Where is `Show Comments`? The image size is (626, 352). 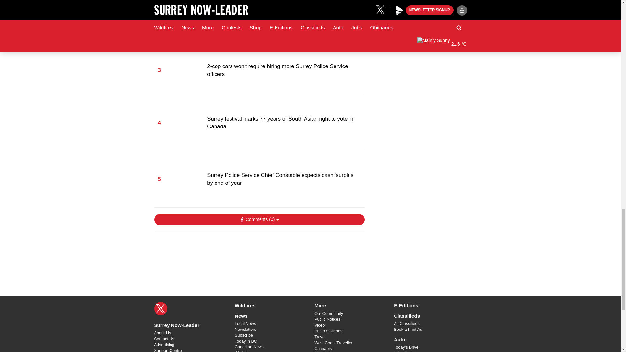 Show Comments is located at coordinates (259, 220).